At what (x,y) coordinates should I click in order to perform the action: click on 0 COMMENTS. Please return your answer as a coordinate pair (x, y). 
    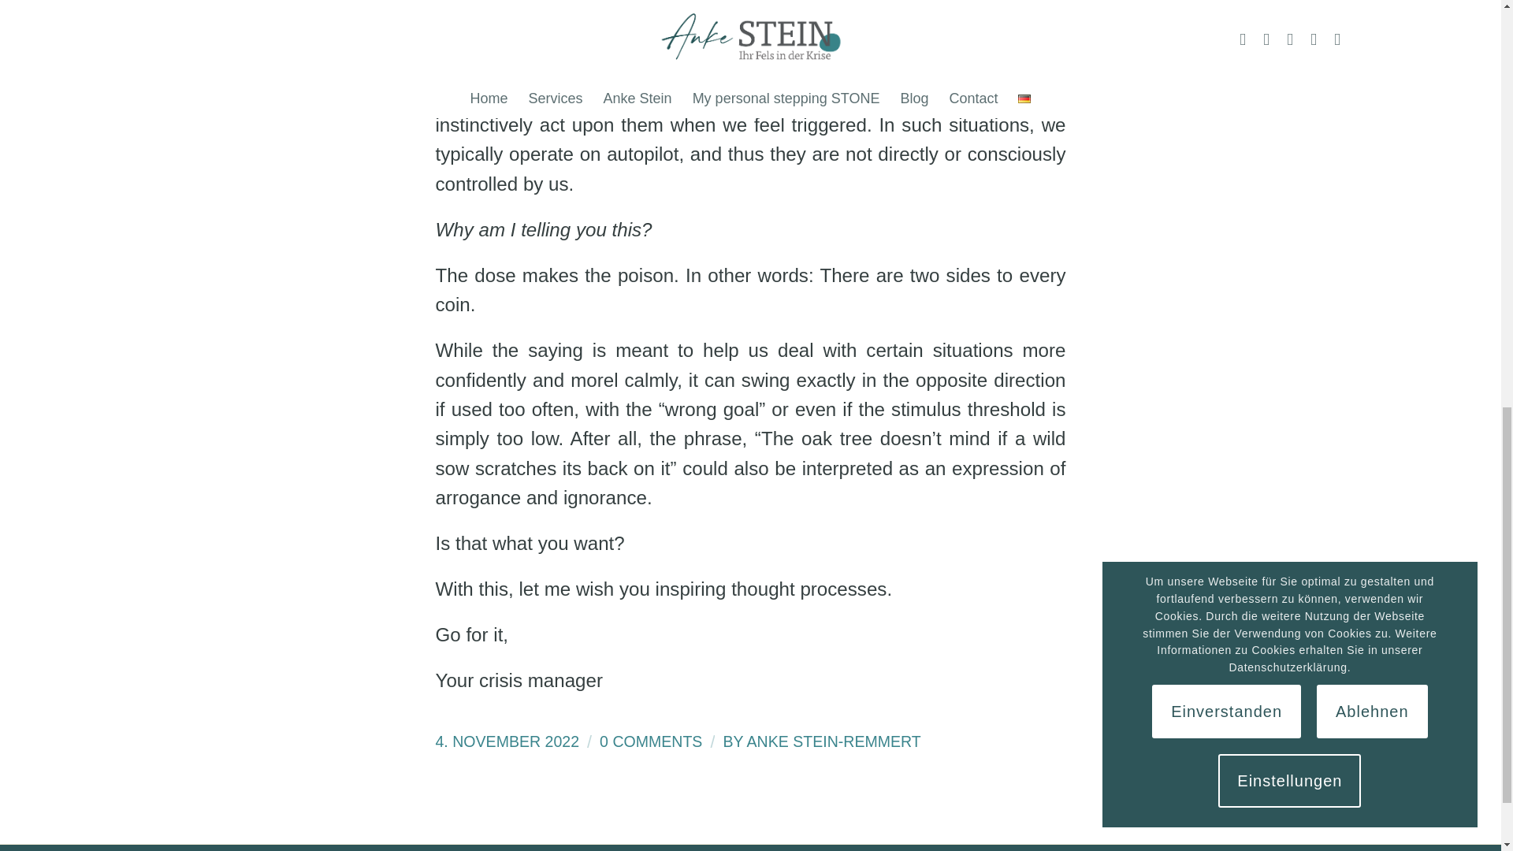
    Looking at the image, I should click on (650, 741).